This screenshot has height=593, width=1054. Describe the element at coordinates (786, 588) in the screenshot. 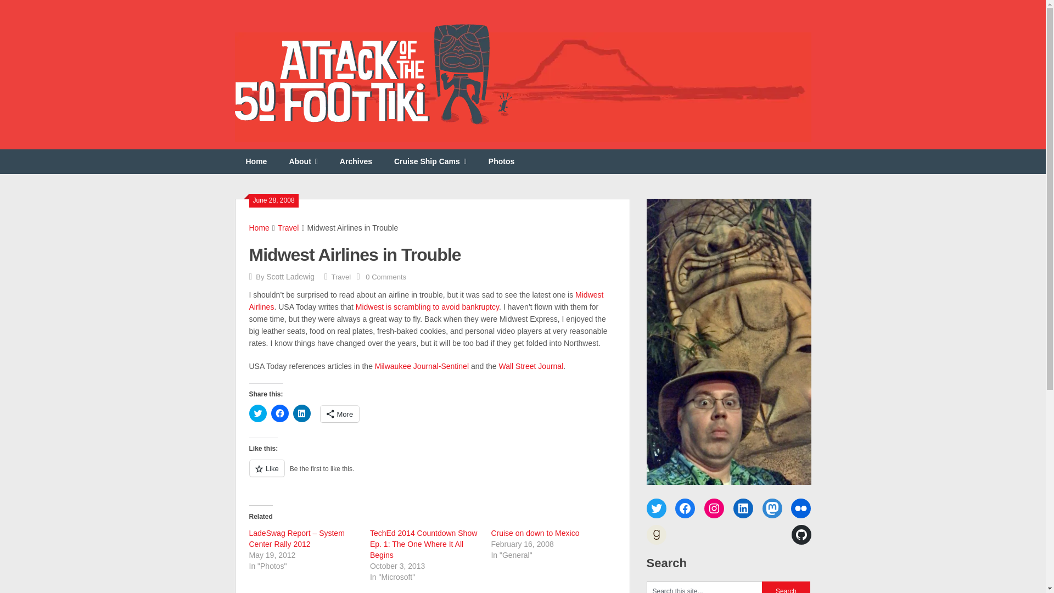

I see `Search` at that location.